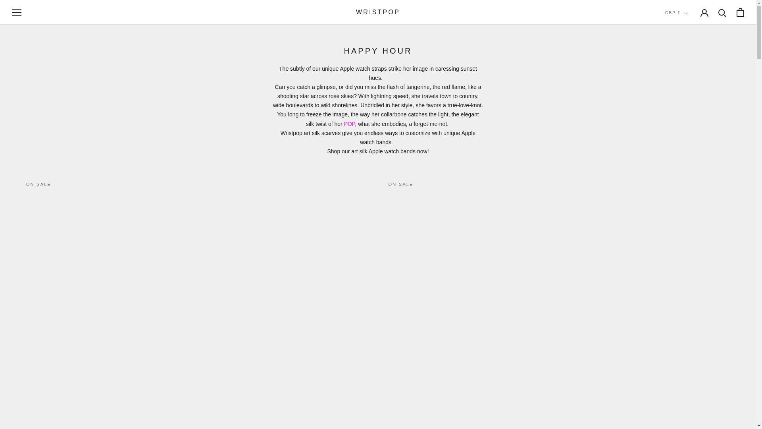 The height and width of the screenshot is (429, 762). What do you see at coordinates (690, 51) in the screenshot?
I see `ALL` at bounding box center [690, 51].